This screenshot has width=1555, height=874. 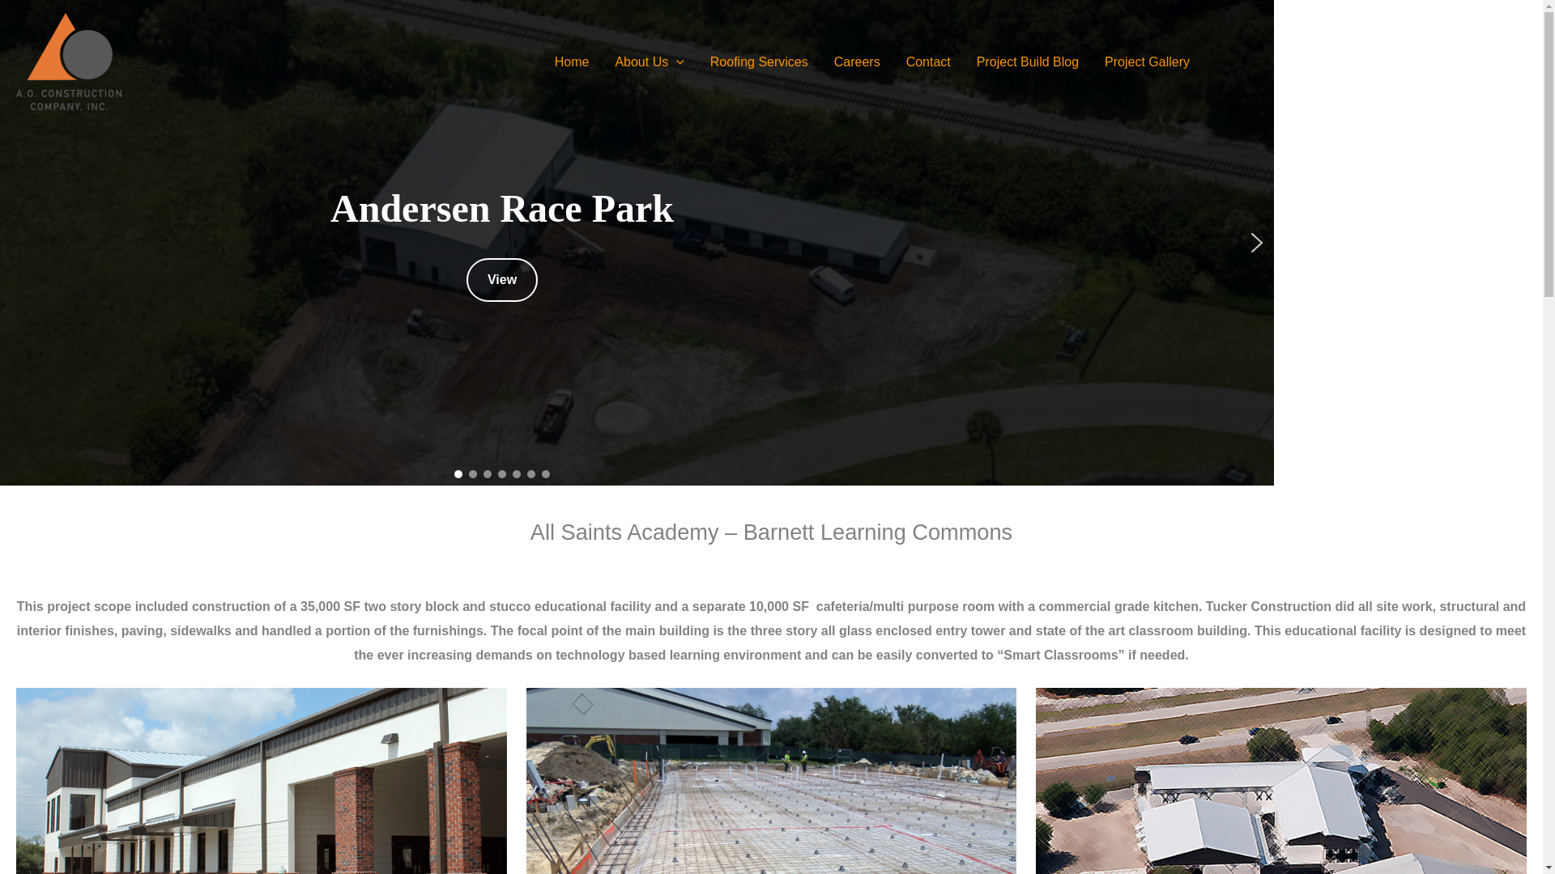 I want to click on Contact, so click(x=928, y=62).